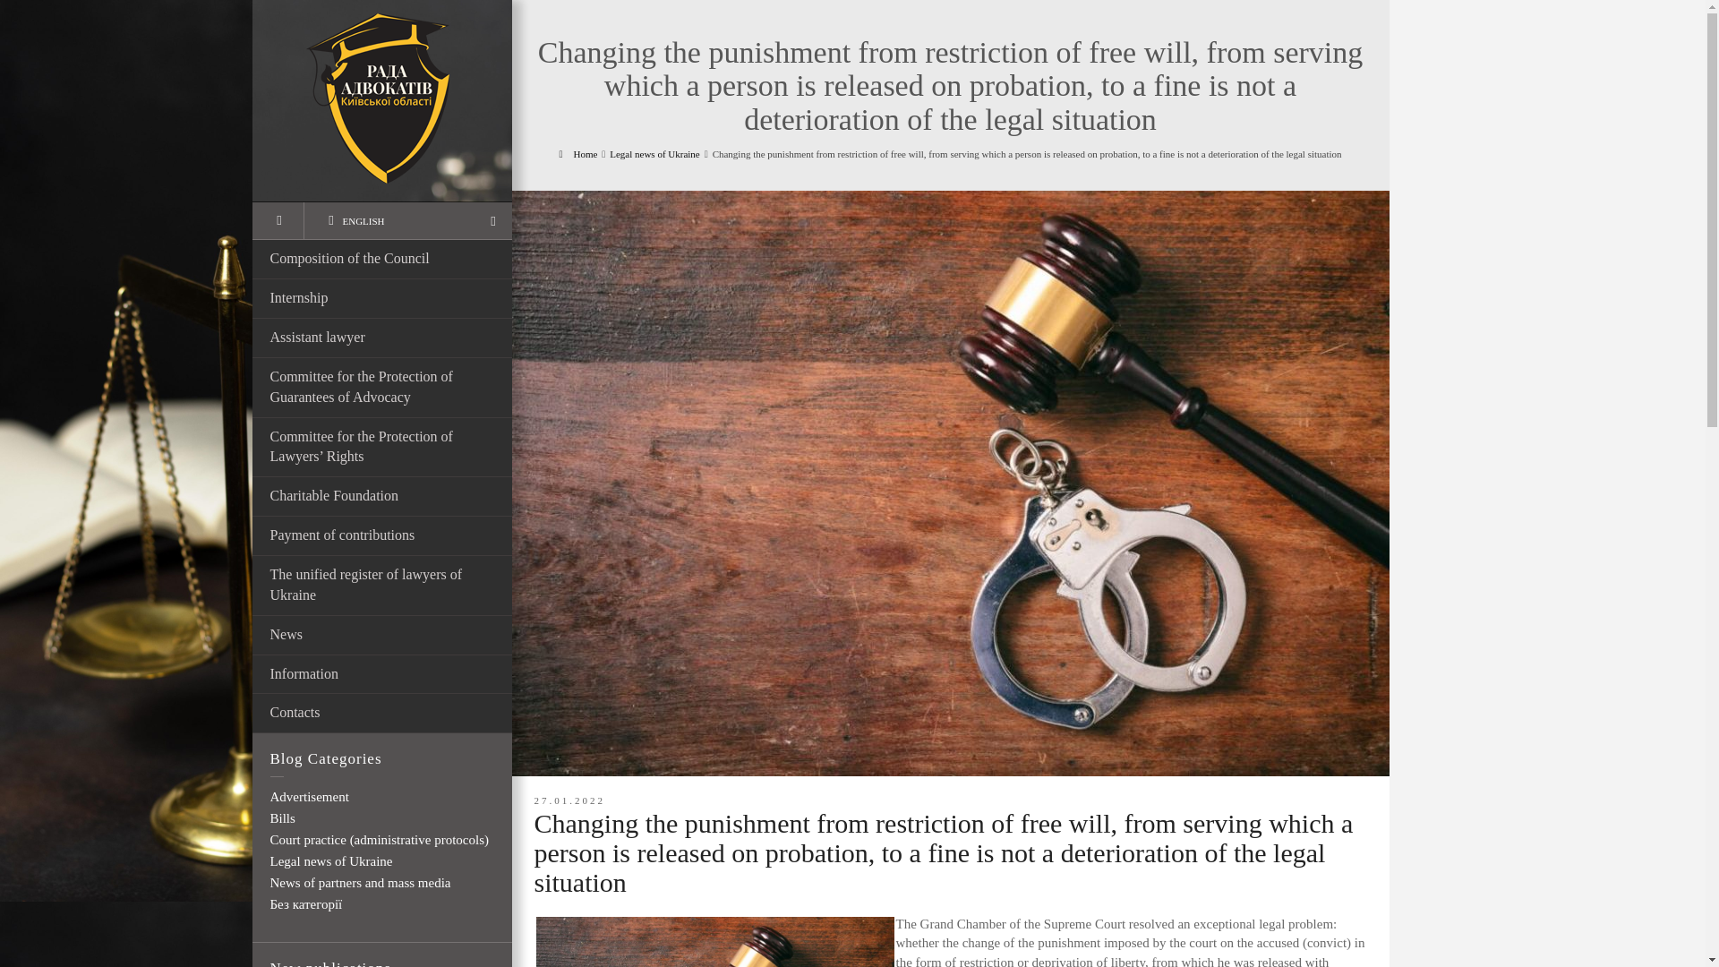 Image resolution: width=1719 pixels, height=967 pixels. Describe the element at coordinates (382, 299) in the screenshot. I see `Internship` at that location.